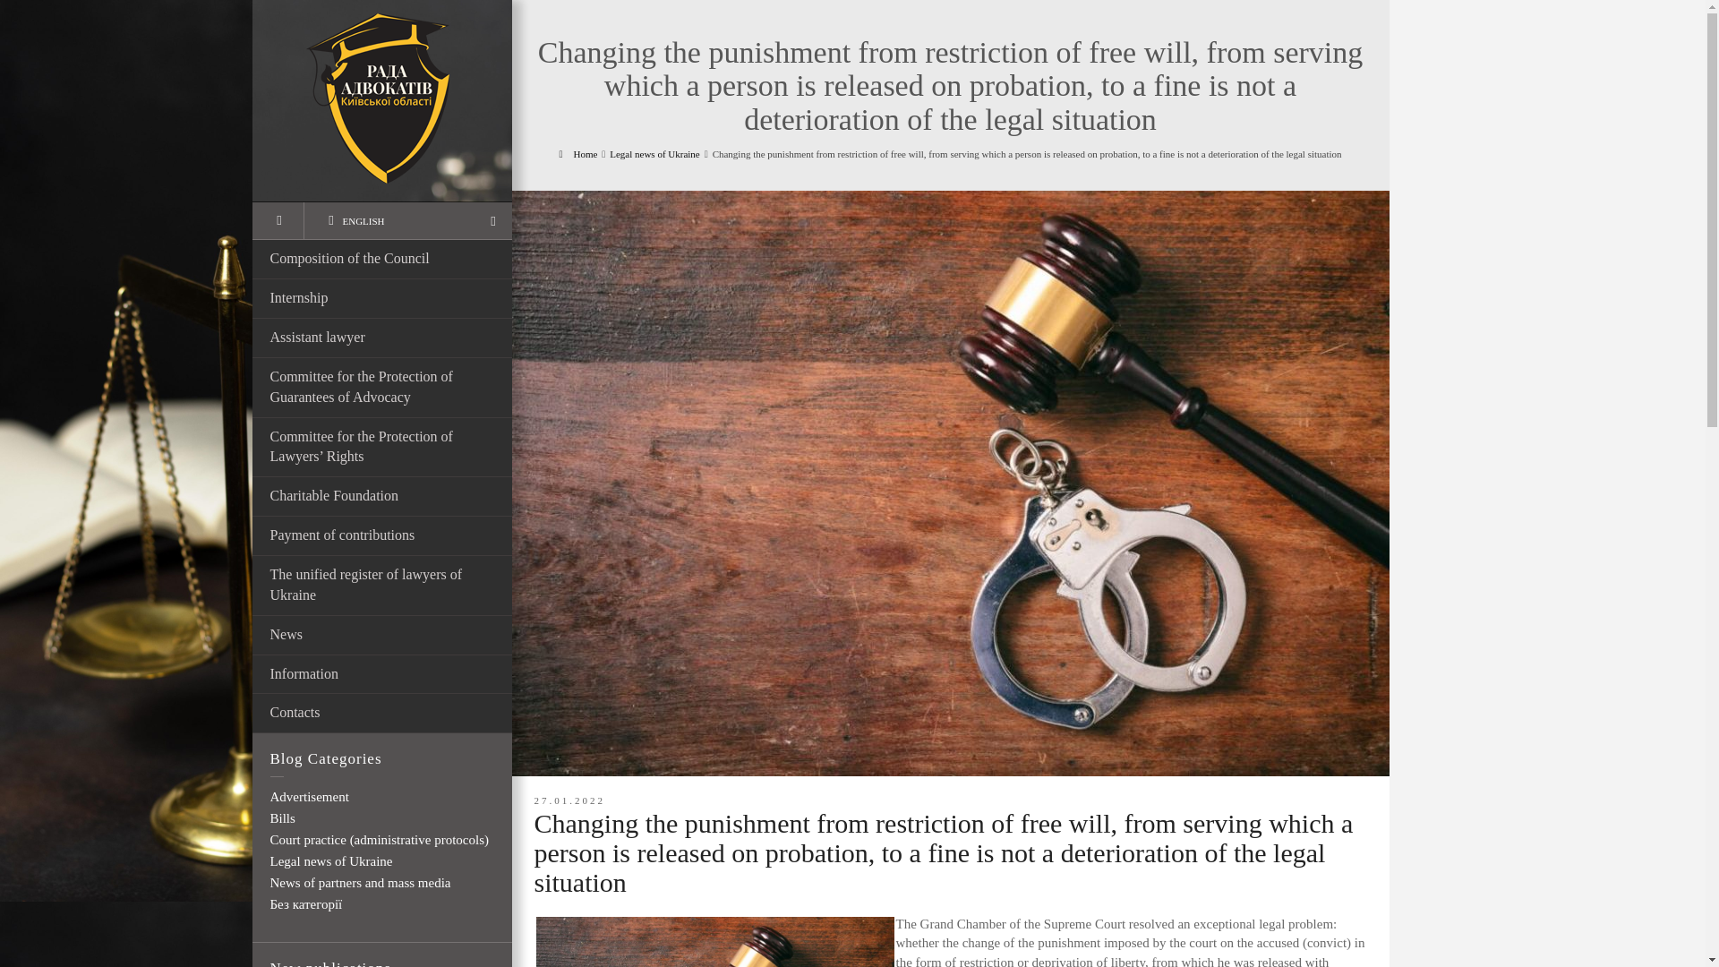 Image resolution: width=1719 pixels, height=967 pixels. Describe the element at coordinates (382, 299) in the screenshot. I see `Internship` at that location.